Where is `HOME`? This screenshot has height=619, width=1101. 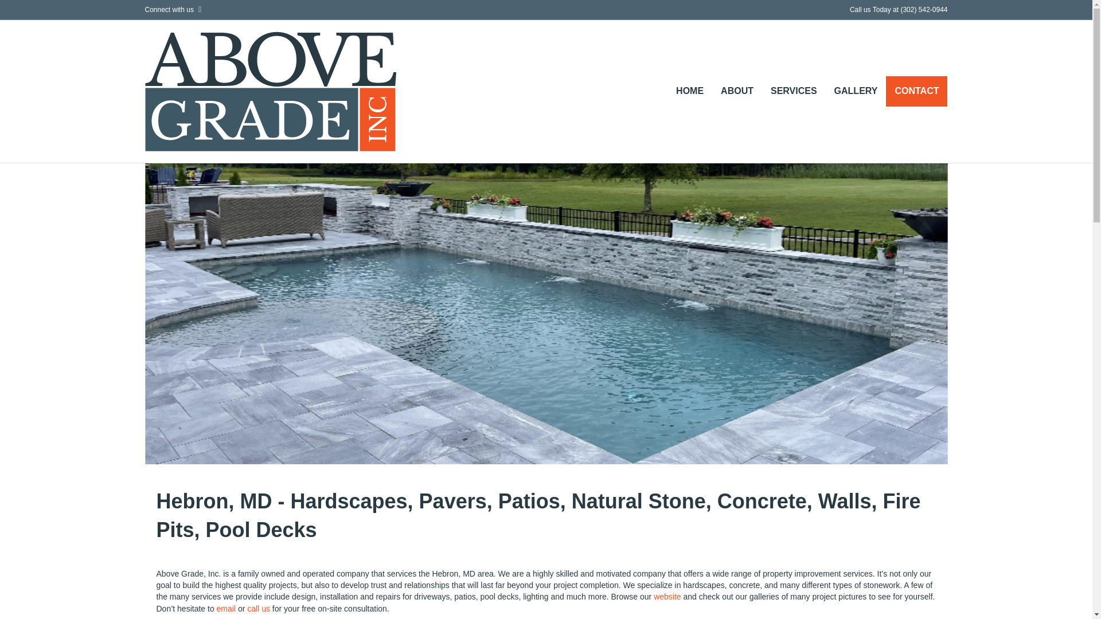
HOME is located at coordinates (689, 91).